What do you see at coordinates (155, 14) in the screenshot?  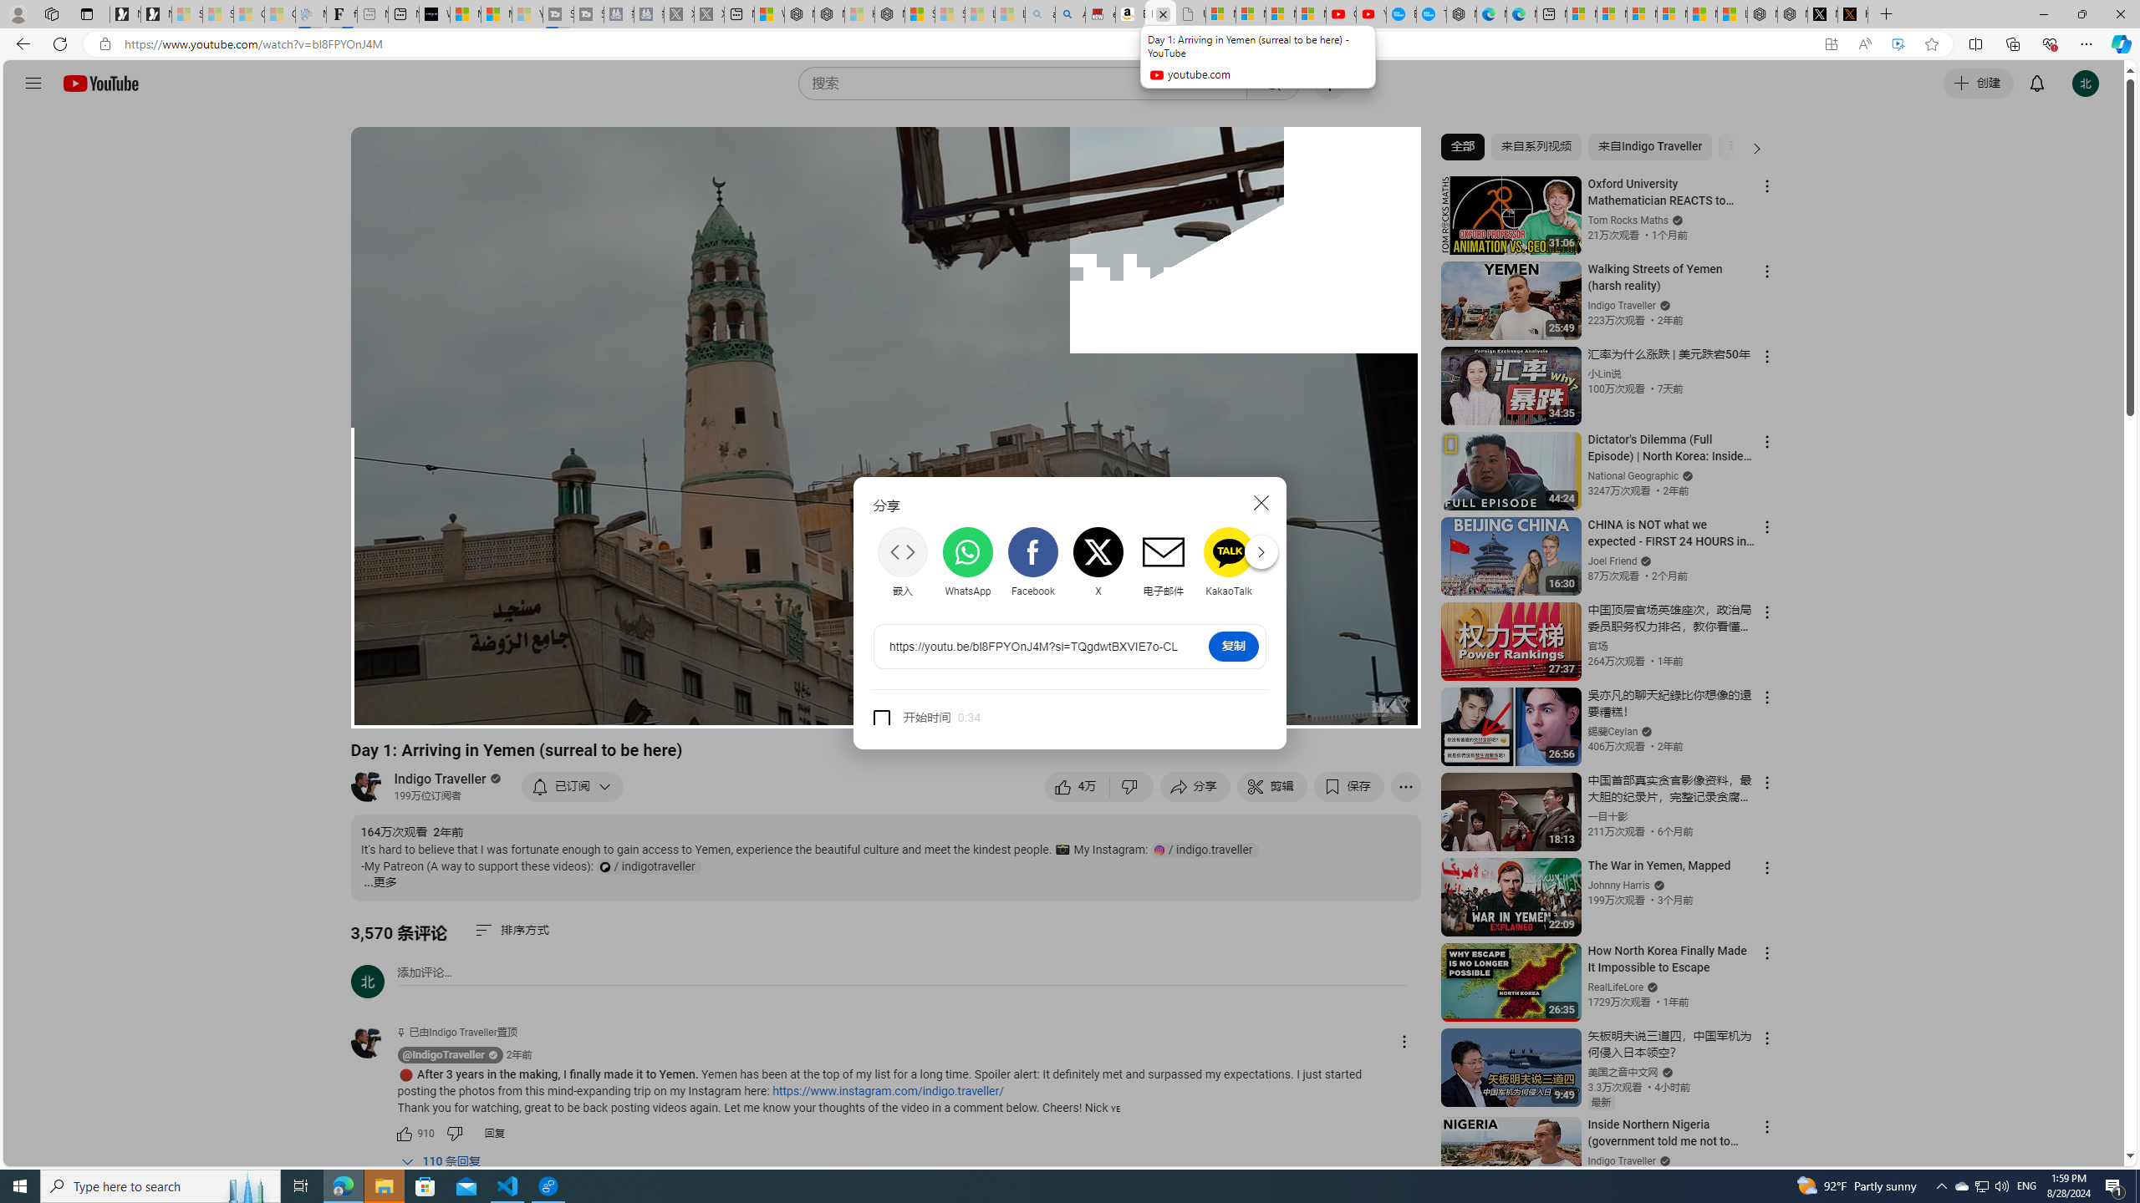 I see `Newsletter Sign Up` at bounding box center [155, 14].